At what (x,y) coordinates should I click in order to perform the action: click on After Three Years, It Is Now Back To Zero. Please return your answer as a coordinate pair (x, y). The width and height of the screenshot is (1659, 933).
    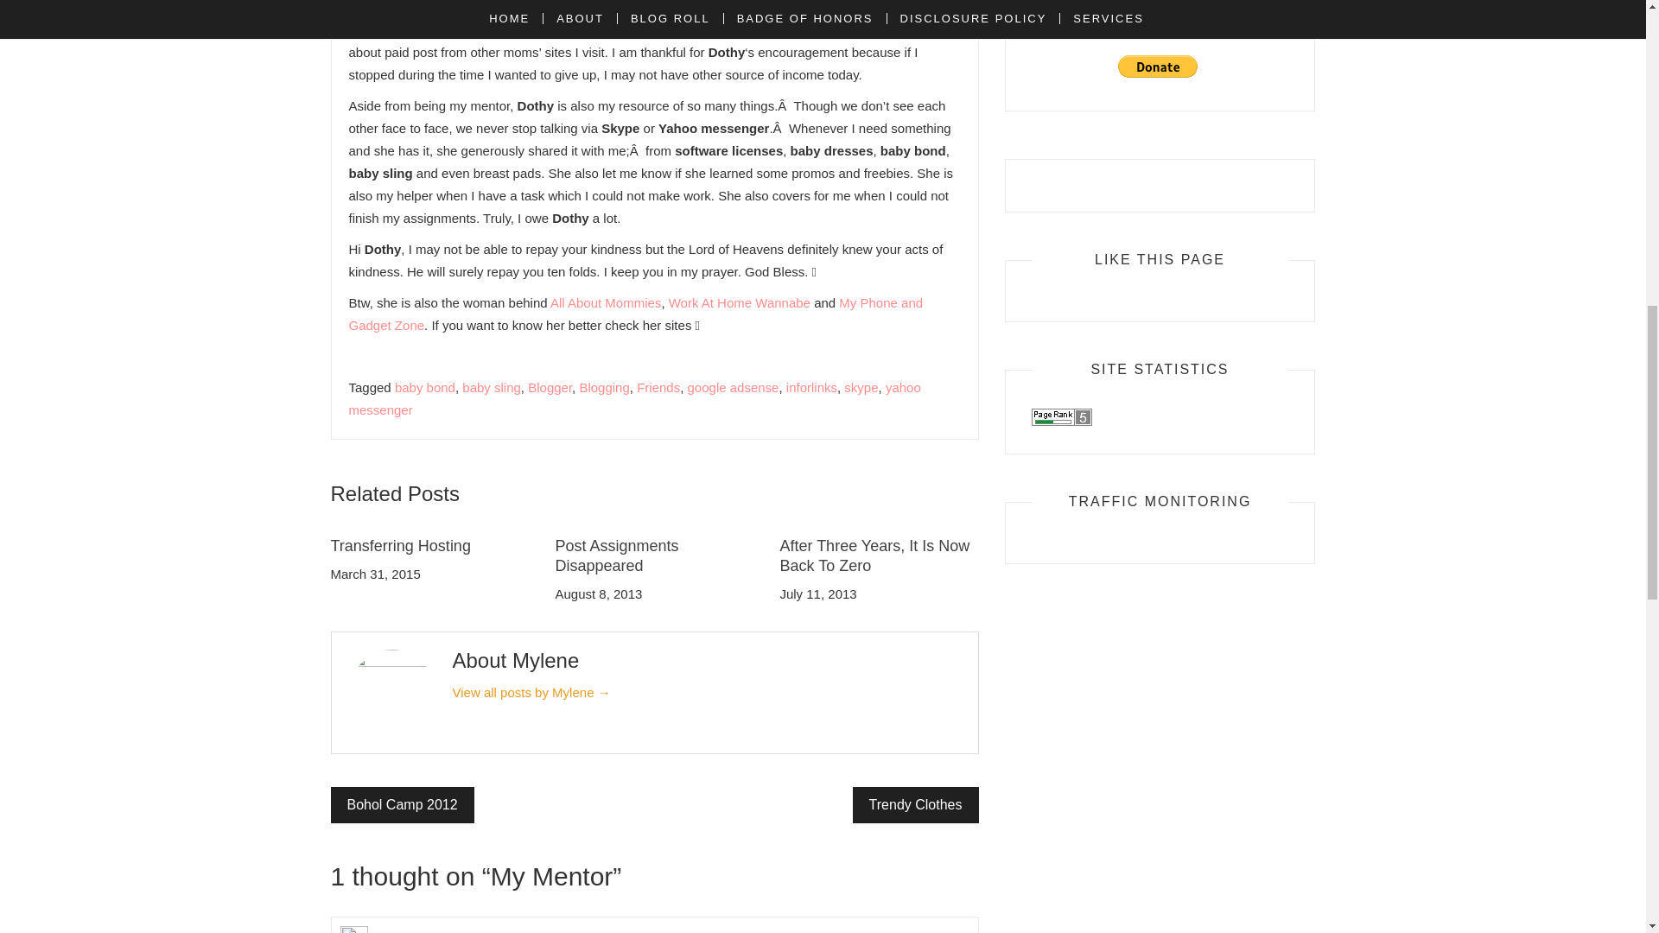
    Looking at the image, I should click on (874, 556).